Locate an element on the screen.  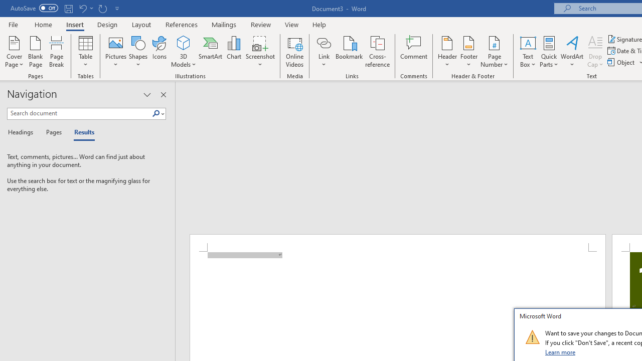
Link is located at coordinates (324, 42).